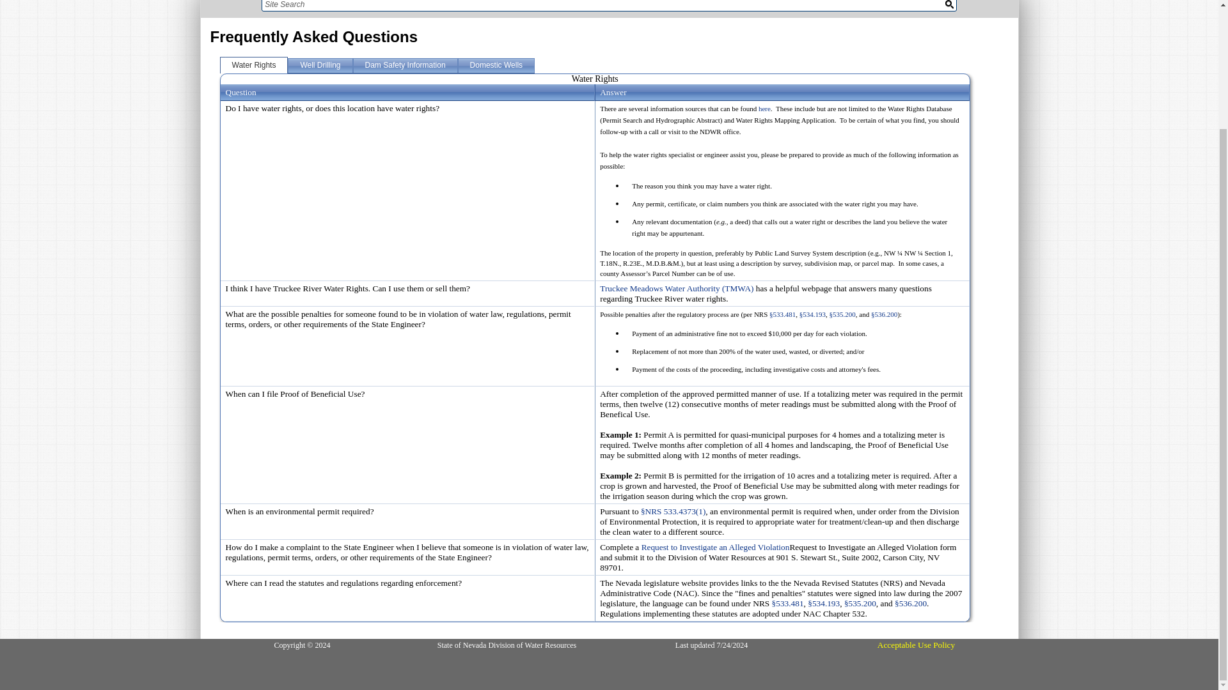 The height and width of the screenshot is (690, 1228). I want to click on Click here to sort, so click(240, 92).